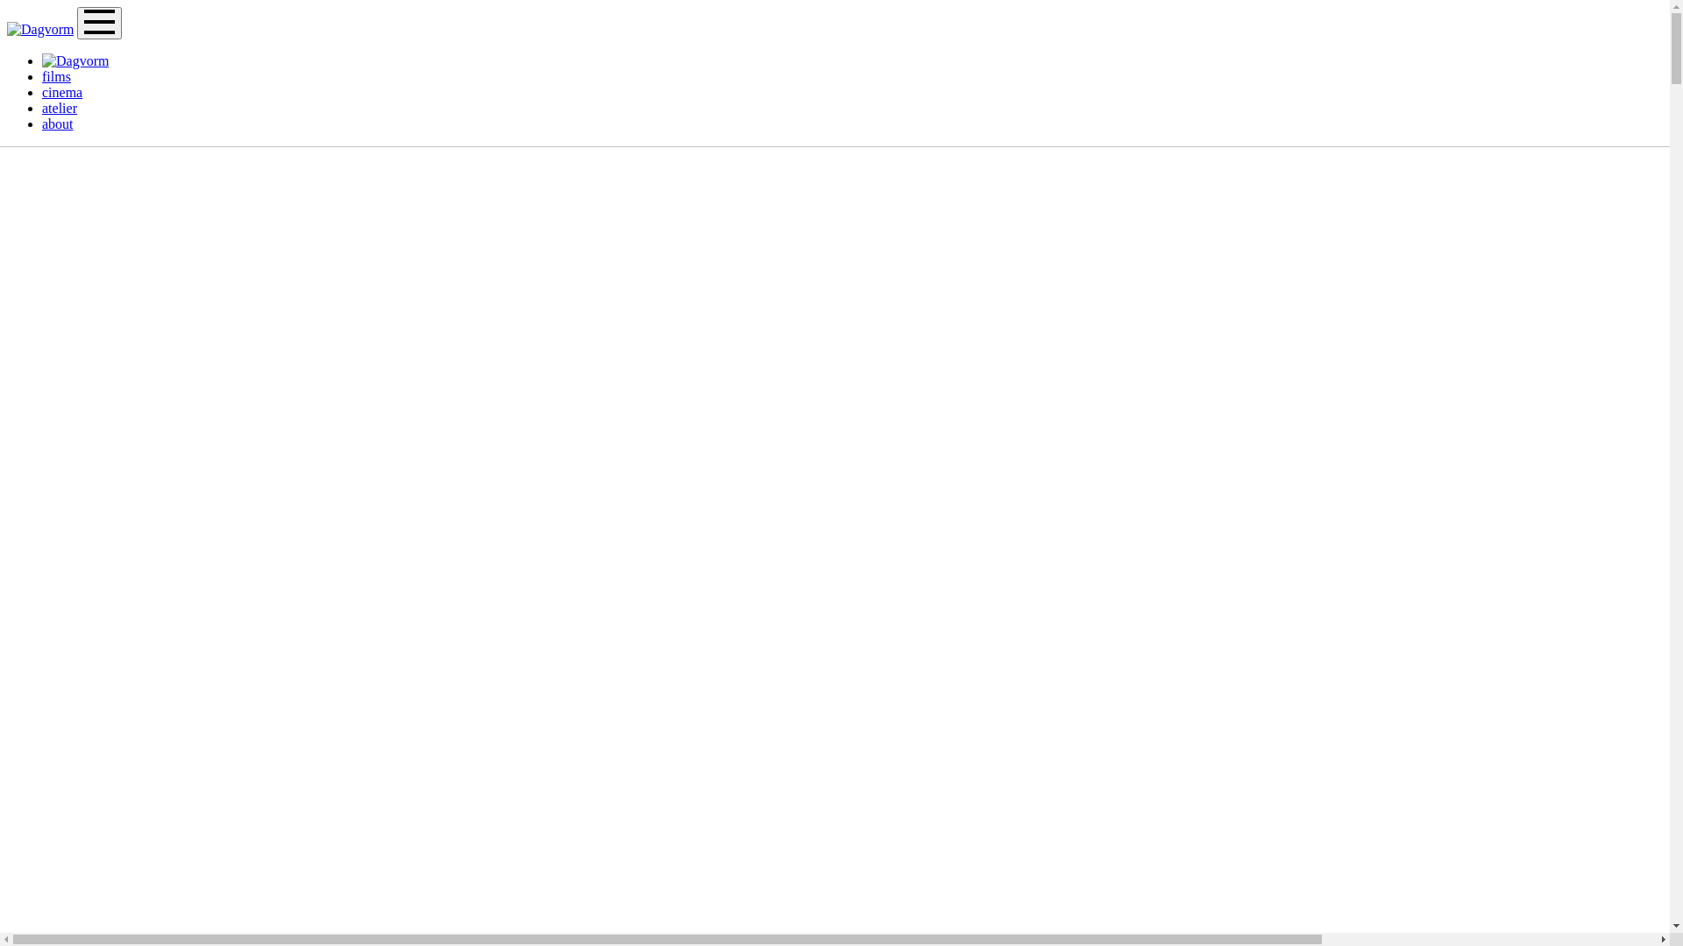 The height and width of the screenshot is (946, 1683). Describe the element at coordinates (62, 93) in the screenshot. I see `cinema` at that location.